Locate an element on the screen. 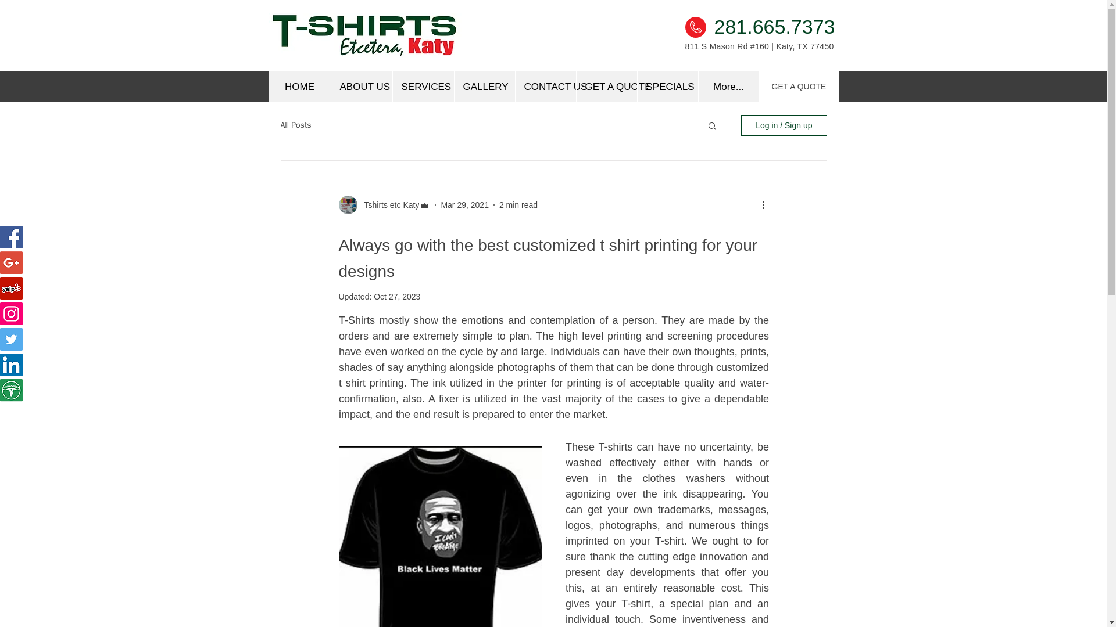  ABOUT US is located at coordinates (360, 87).